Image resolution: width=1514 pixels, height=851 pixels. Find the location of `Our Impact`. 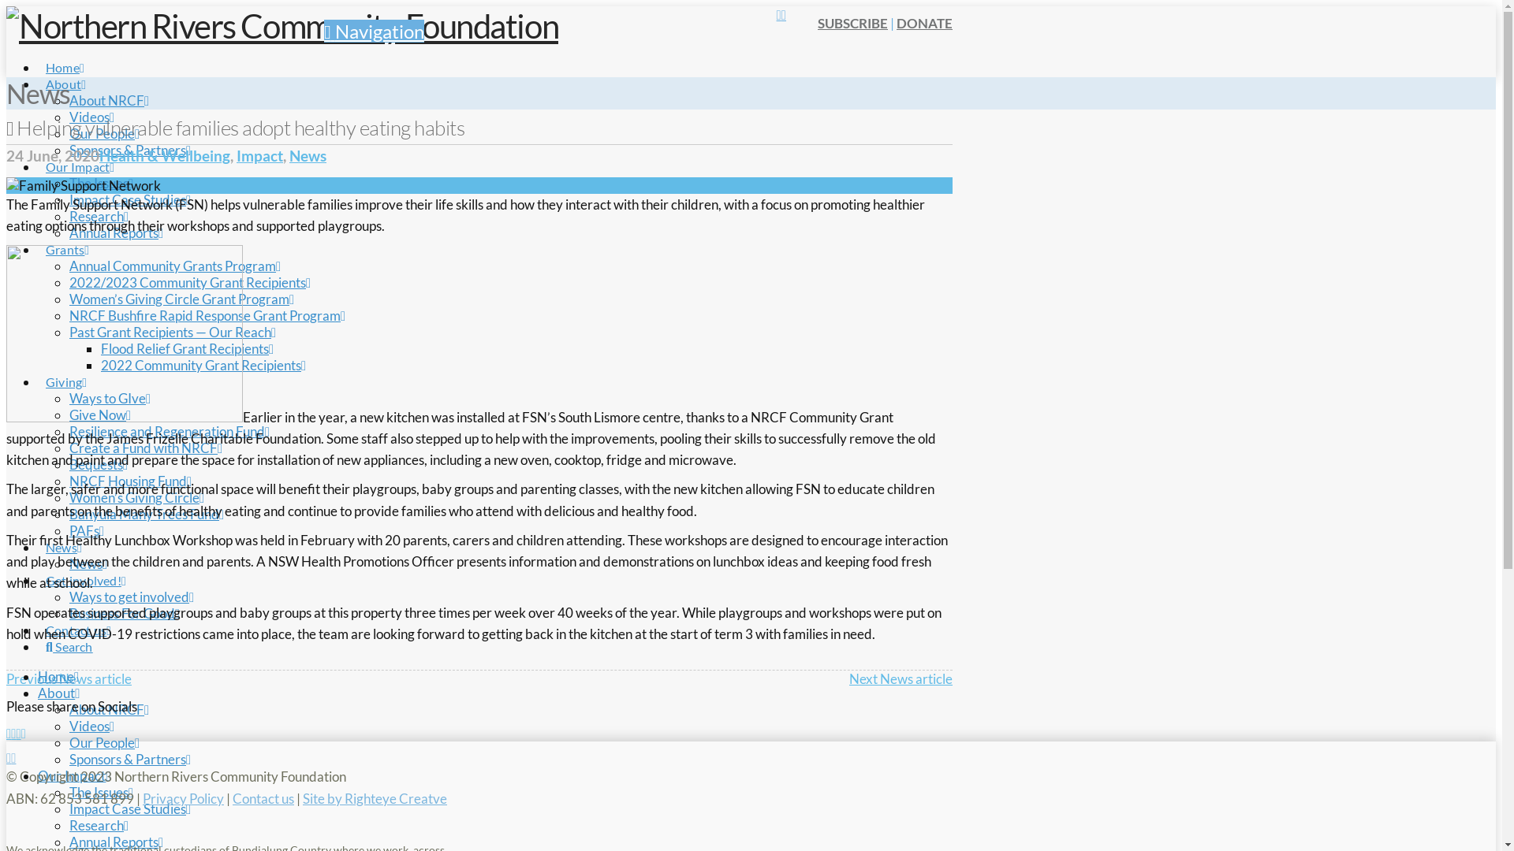

Our Impact is located at coordinates (74, 775).